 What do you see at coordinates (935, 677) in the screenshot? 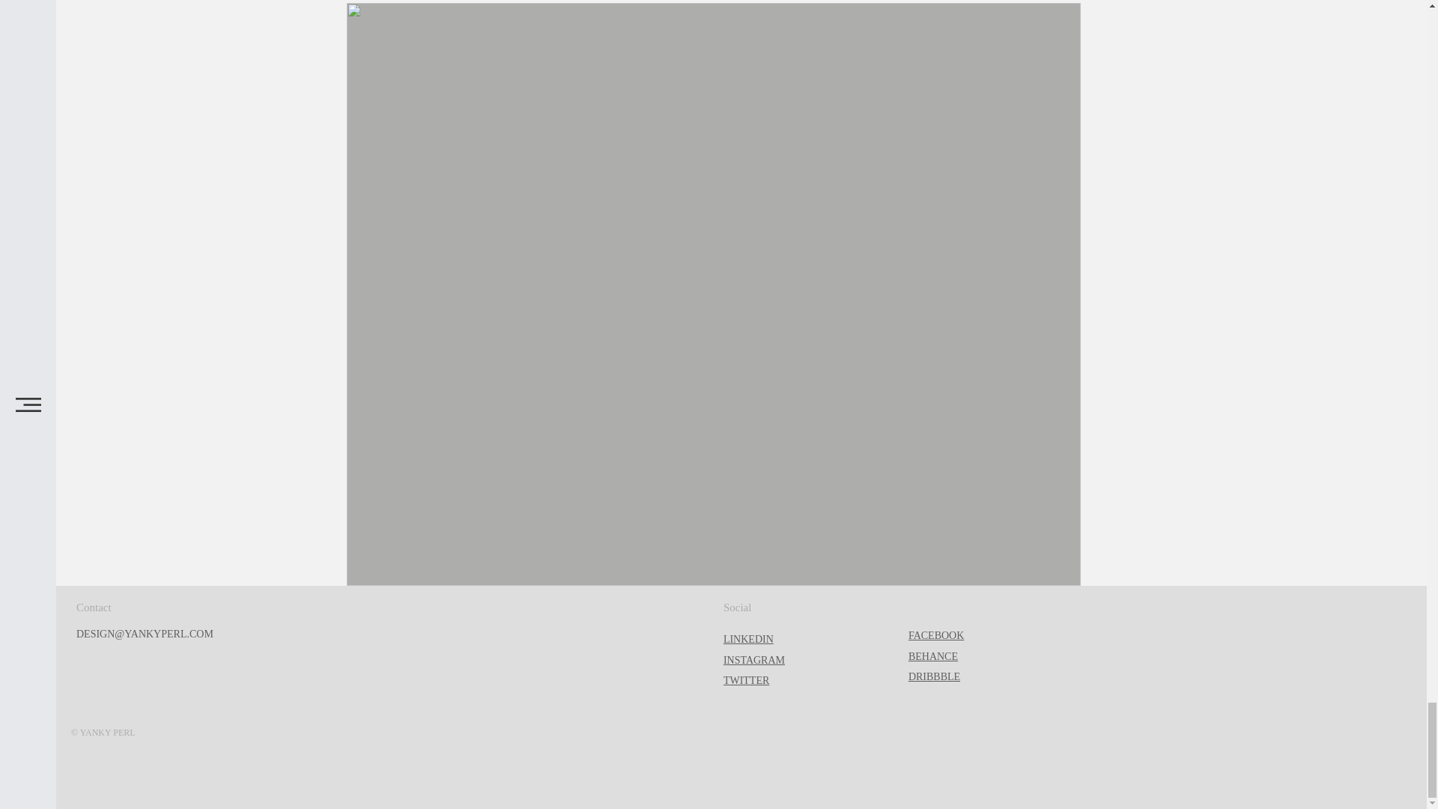
I see `DRIBBBLE` at bounding box center [935, 677].